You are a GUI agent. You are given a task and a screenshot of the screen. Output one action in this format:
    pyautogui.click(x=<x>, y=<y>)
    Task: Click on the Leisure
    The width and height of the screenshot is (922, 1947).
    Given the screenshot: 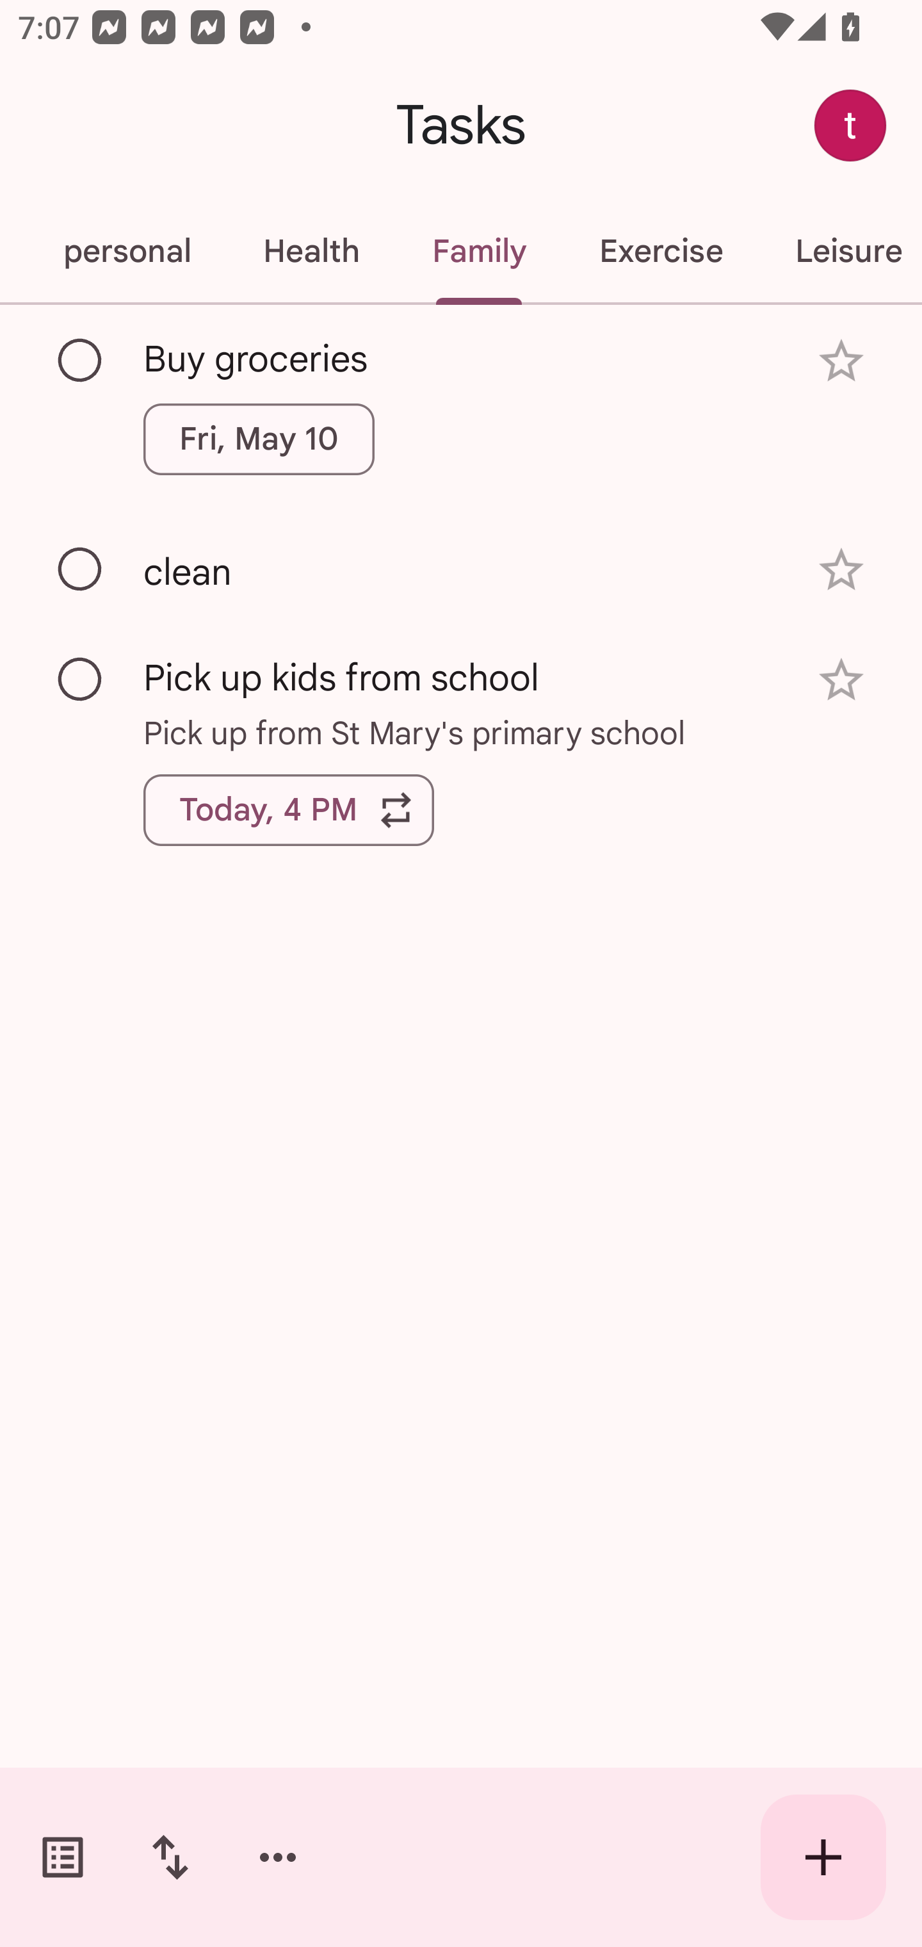 What is the action you would take?
    pyautogui.click(x=840, y=251)
    